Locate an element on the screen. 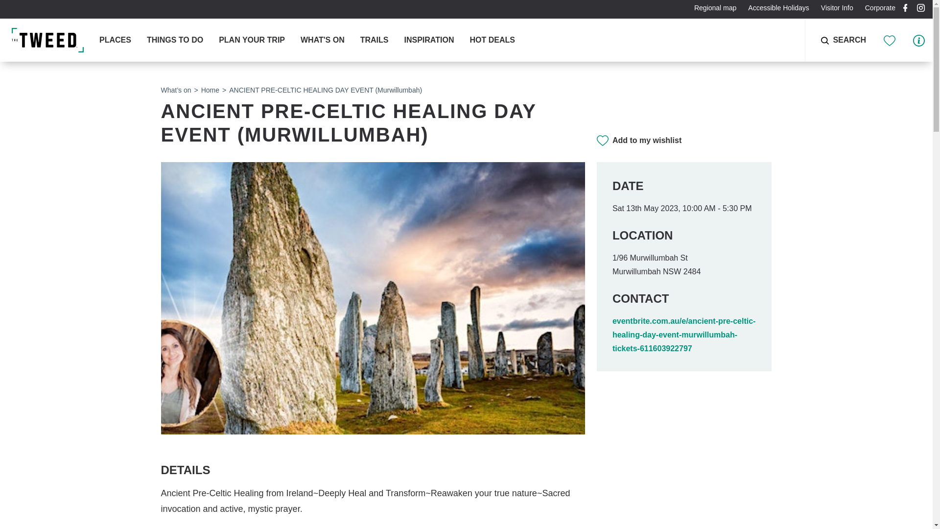 The width and height of the screenshot is (940, 529). Corporate is located at coordinates (880, 7).